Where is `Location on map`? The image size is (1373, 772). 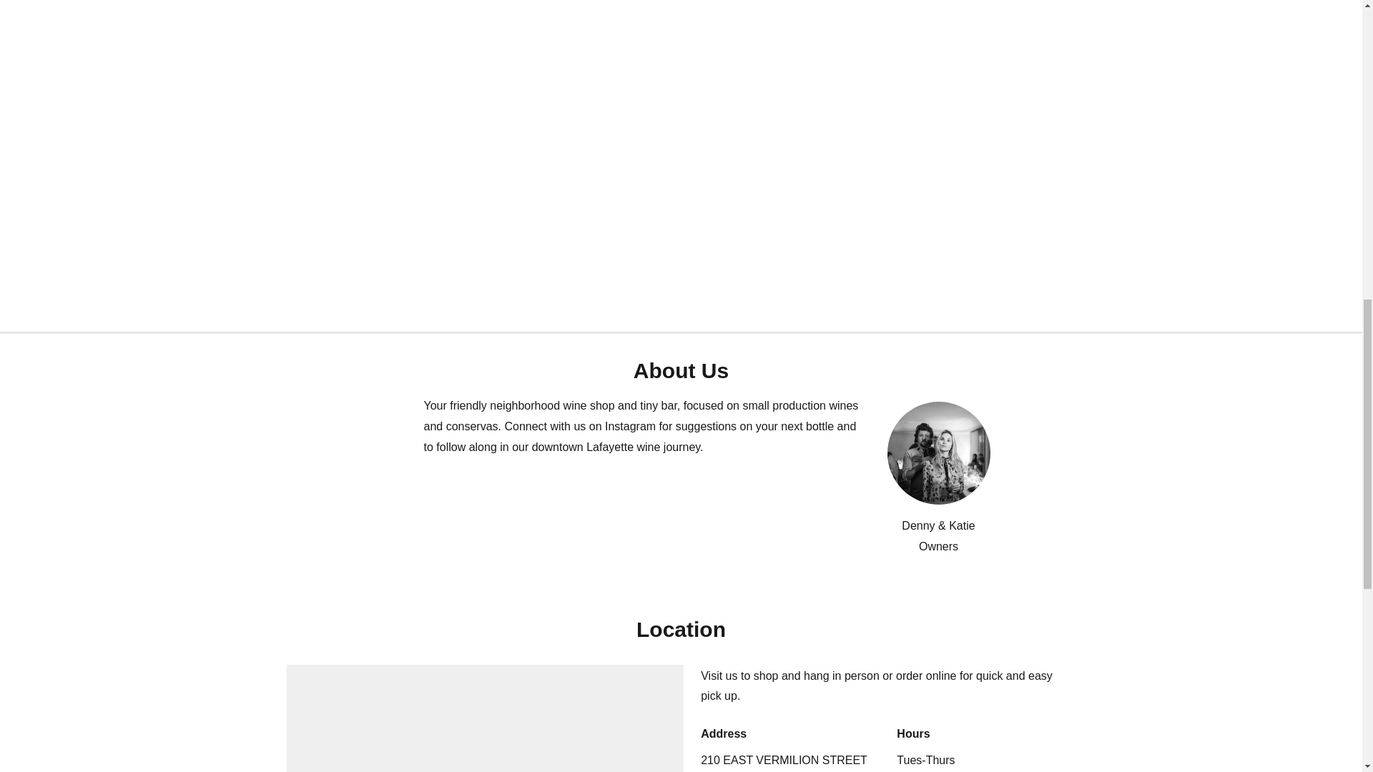
Location on map is located at coordinates (485, 718).